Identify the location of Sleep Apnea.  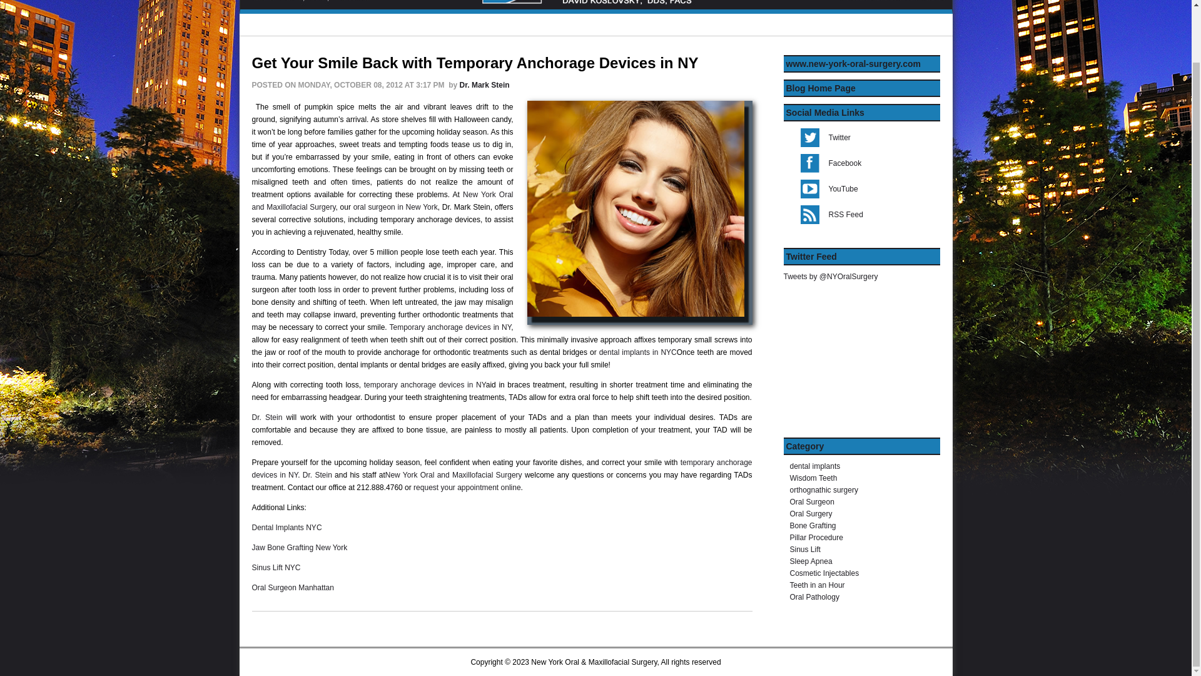
(811, 561).